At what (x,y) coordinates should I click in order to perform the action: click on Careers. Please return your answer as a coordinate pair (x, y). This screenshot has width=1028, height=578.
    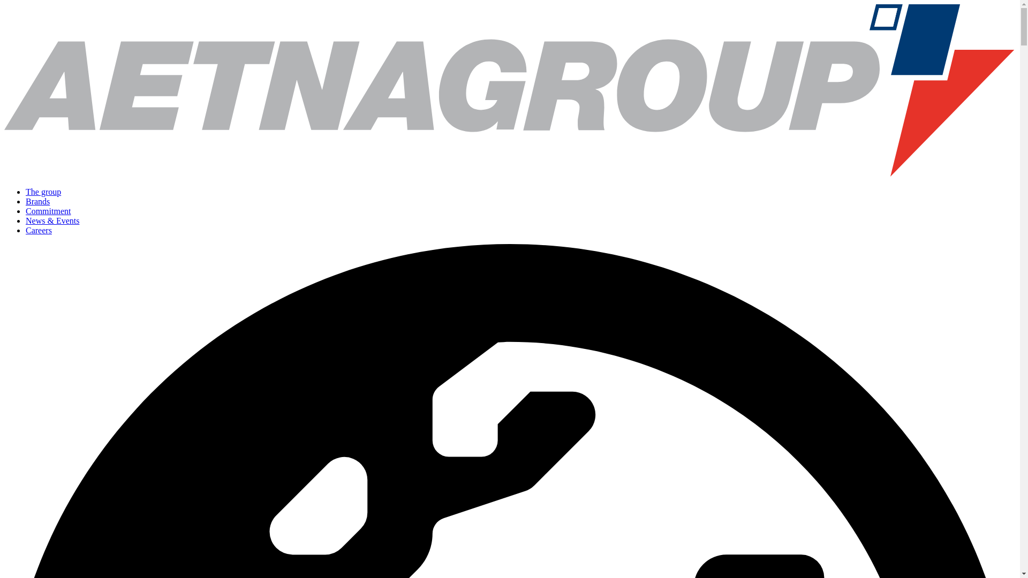
    Looking at the image, I should click on (39, 230).